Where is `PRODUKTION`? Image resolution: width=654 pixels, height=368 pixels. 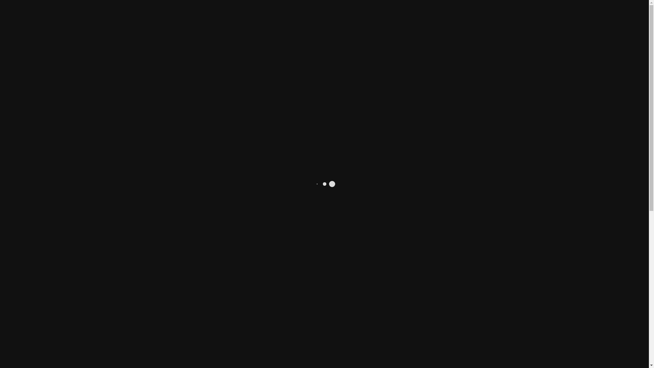 PRODUKTION is located at coordinates (272, 27).